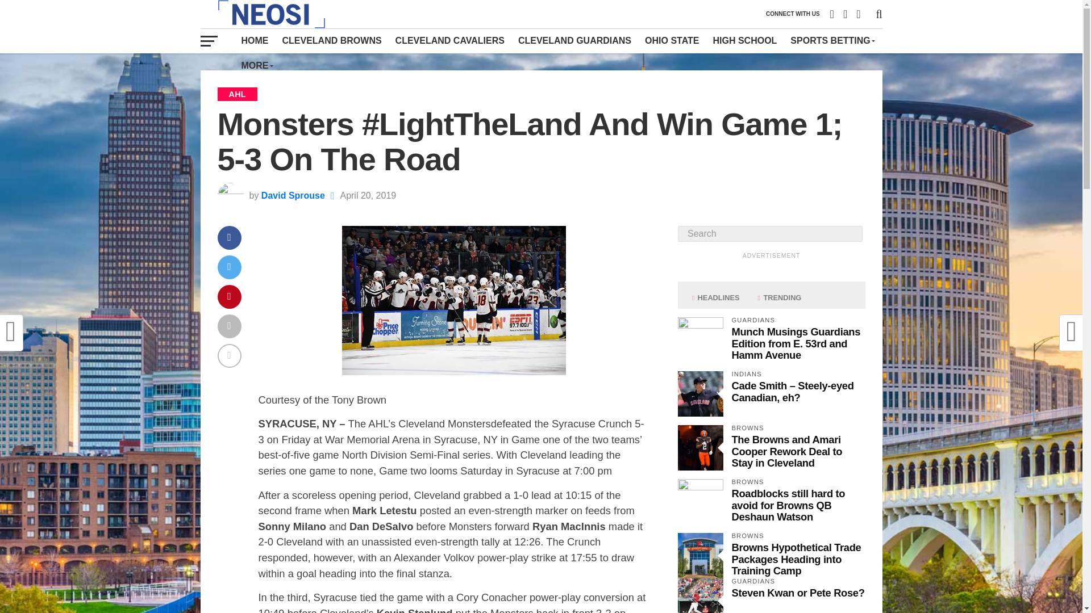 The image size is (1091, 613). Describe the element at coordinates (293, 195) in the screenshot. I see `Posts by David Sprouse` at that location.